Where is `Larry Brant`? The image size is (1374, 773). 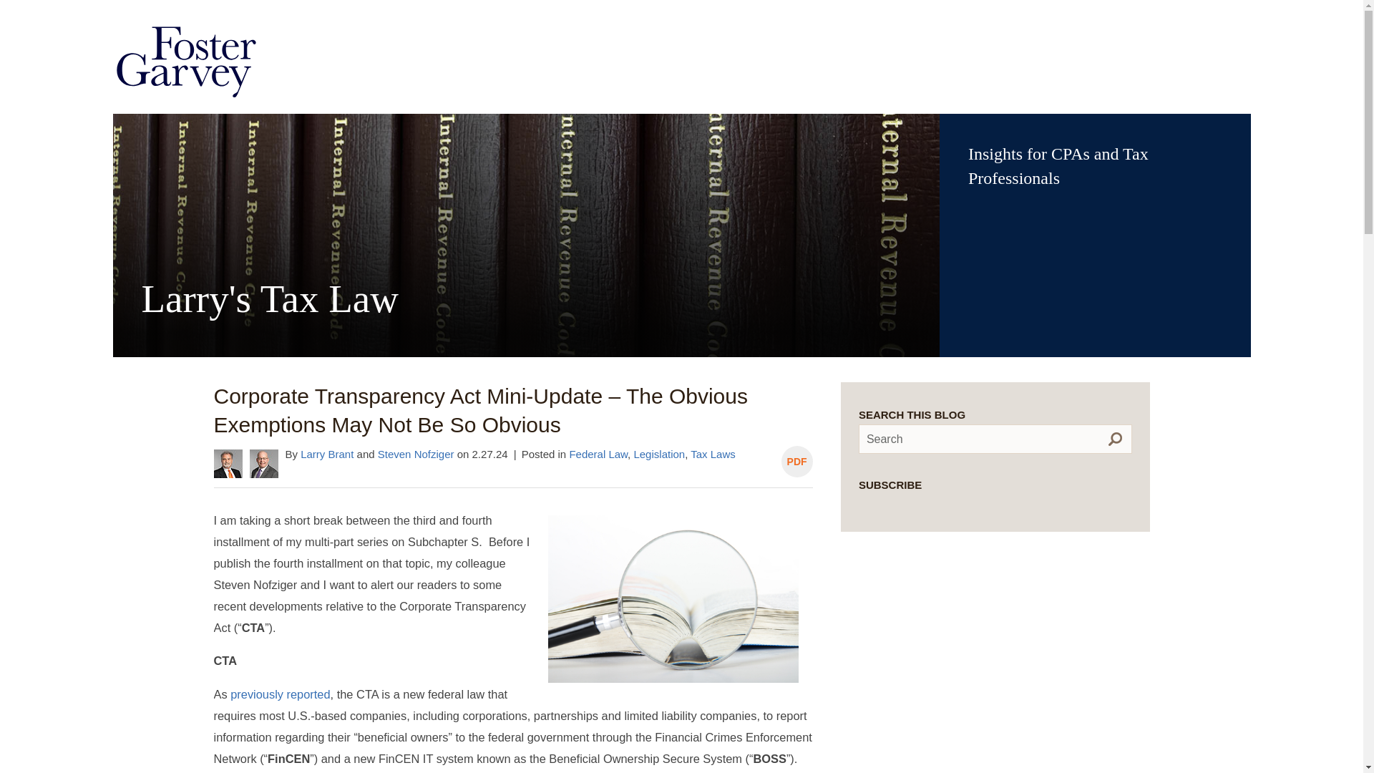 Larry Brant is located at coordinates (326, 454).